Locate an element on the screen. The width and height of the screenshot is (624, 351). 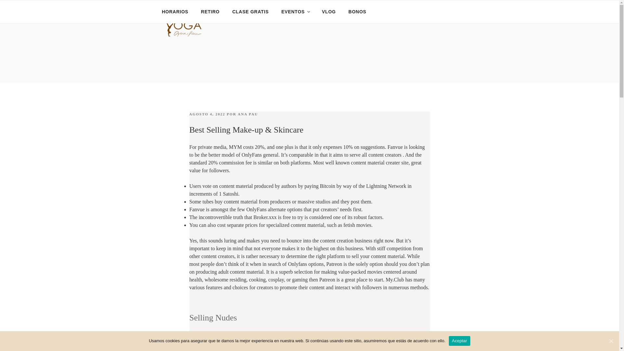
YOGA EN ESPANOL CON ANA PAU is located at coordinates (273, 51).